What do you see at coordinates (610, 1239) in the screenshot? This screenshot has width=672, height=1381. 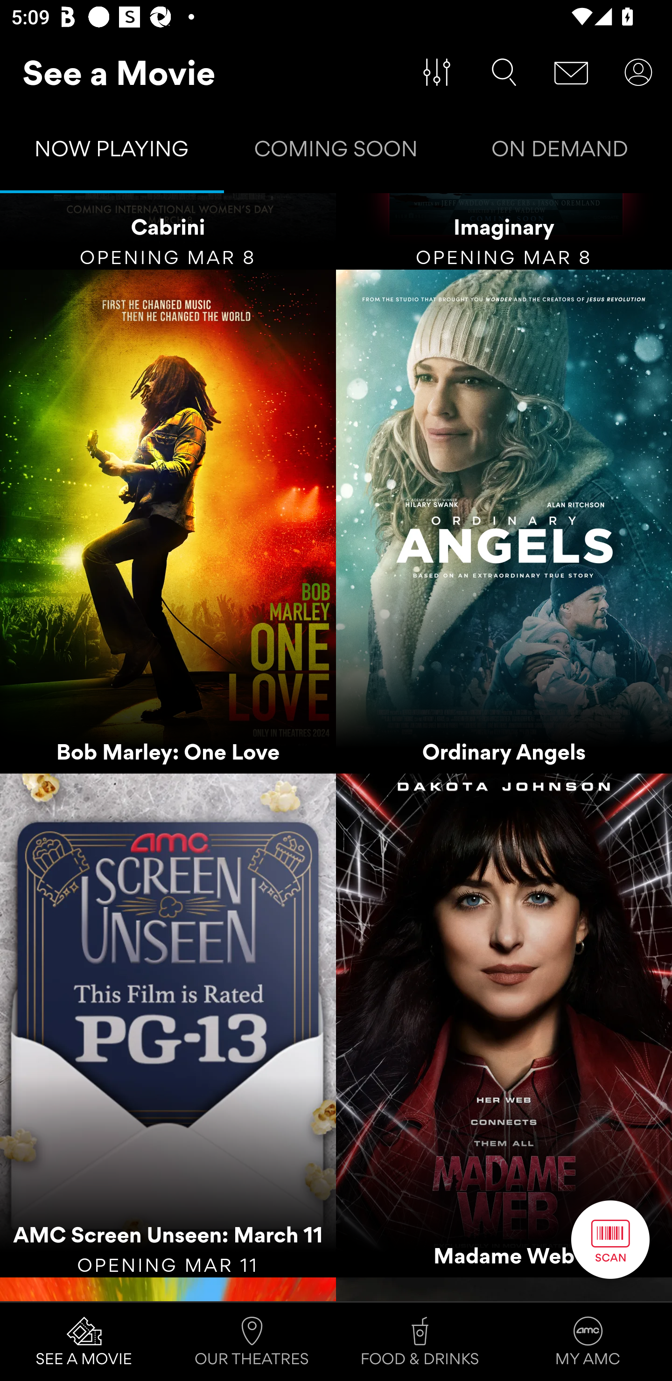 I see `Scan Button` at bounding box center [610, 1239].